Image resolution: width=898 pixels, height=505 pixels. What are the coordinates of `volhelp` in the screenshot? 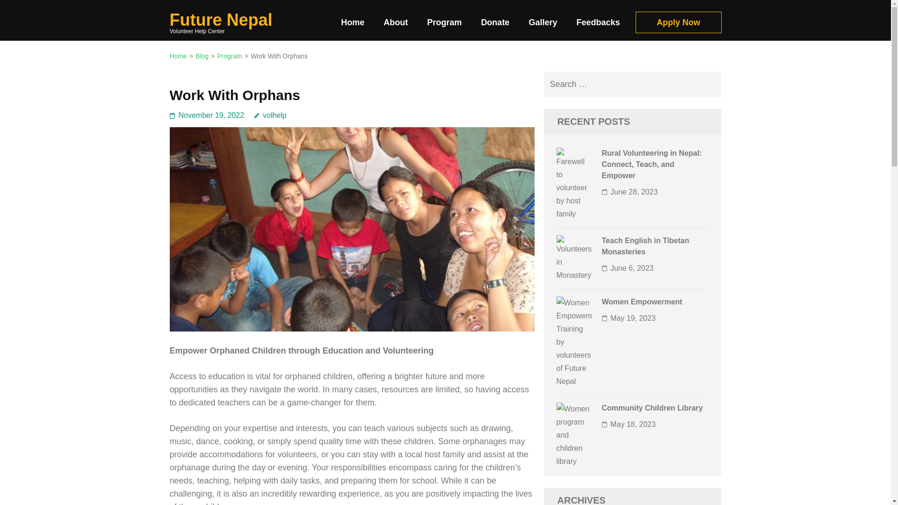 It's located at (270, 115).